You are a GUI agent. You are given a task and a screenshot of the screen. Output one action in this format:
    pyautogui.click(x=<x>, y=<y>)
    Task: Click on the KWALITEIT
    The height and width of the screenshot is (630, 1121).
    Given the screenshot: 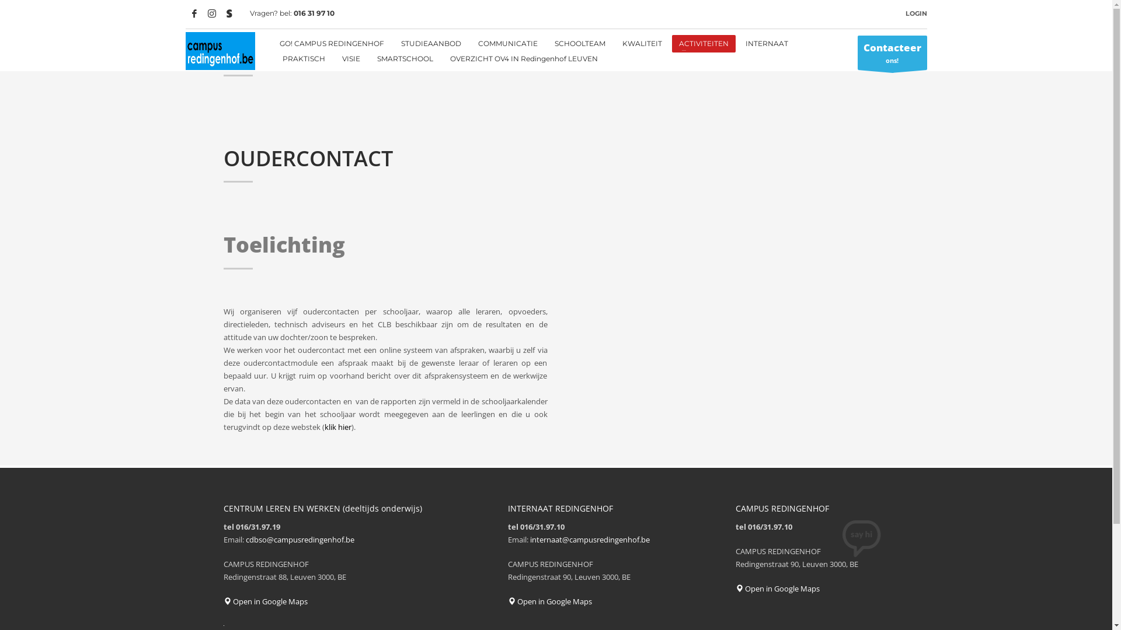 What is the action you would take?
    pyautogui.click(x=642, y=44)
    